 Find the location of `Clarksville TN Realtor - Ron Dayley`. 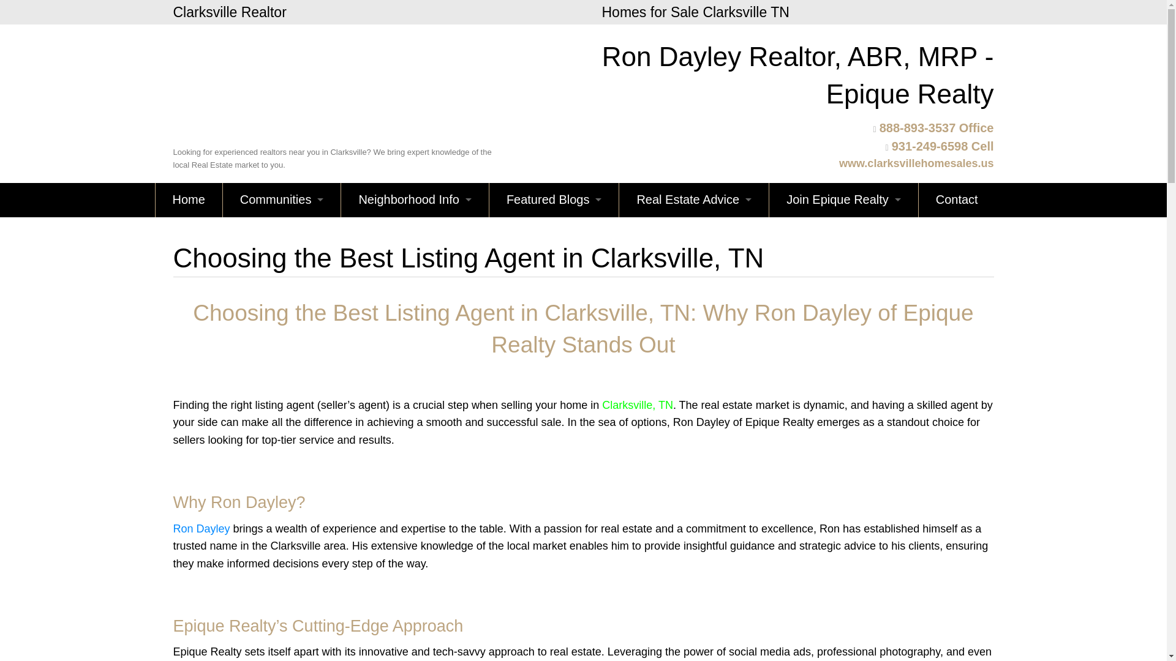

Clarksville TN Realtor - Ron Dayley is located at coordinates (333, 86).